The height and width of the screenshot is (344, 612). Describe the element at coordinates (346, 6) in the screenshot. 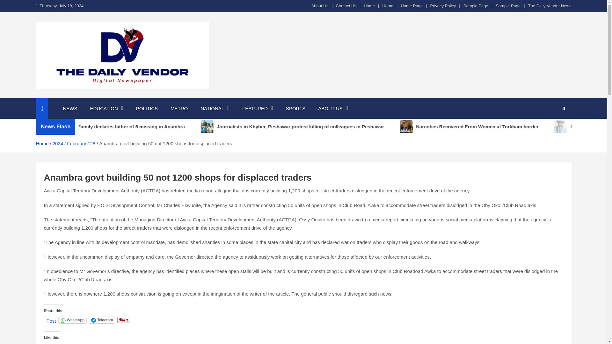

I see `Contact Us` at that location.